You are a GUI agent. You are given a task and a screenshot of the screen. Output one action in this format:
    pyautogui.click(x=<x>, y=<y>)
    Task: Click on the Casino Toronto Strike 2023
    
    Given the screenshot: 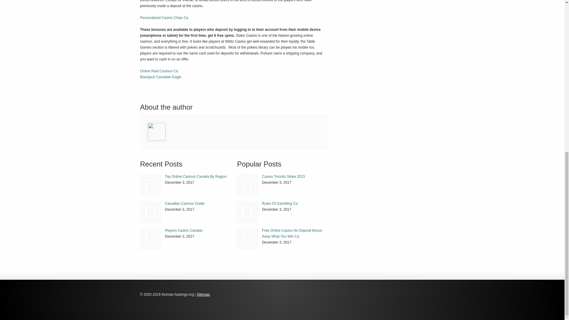 What is the action you would take?
    pyautogui.click(x=247, y=185)
    